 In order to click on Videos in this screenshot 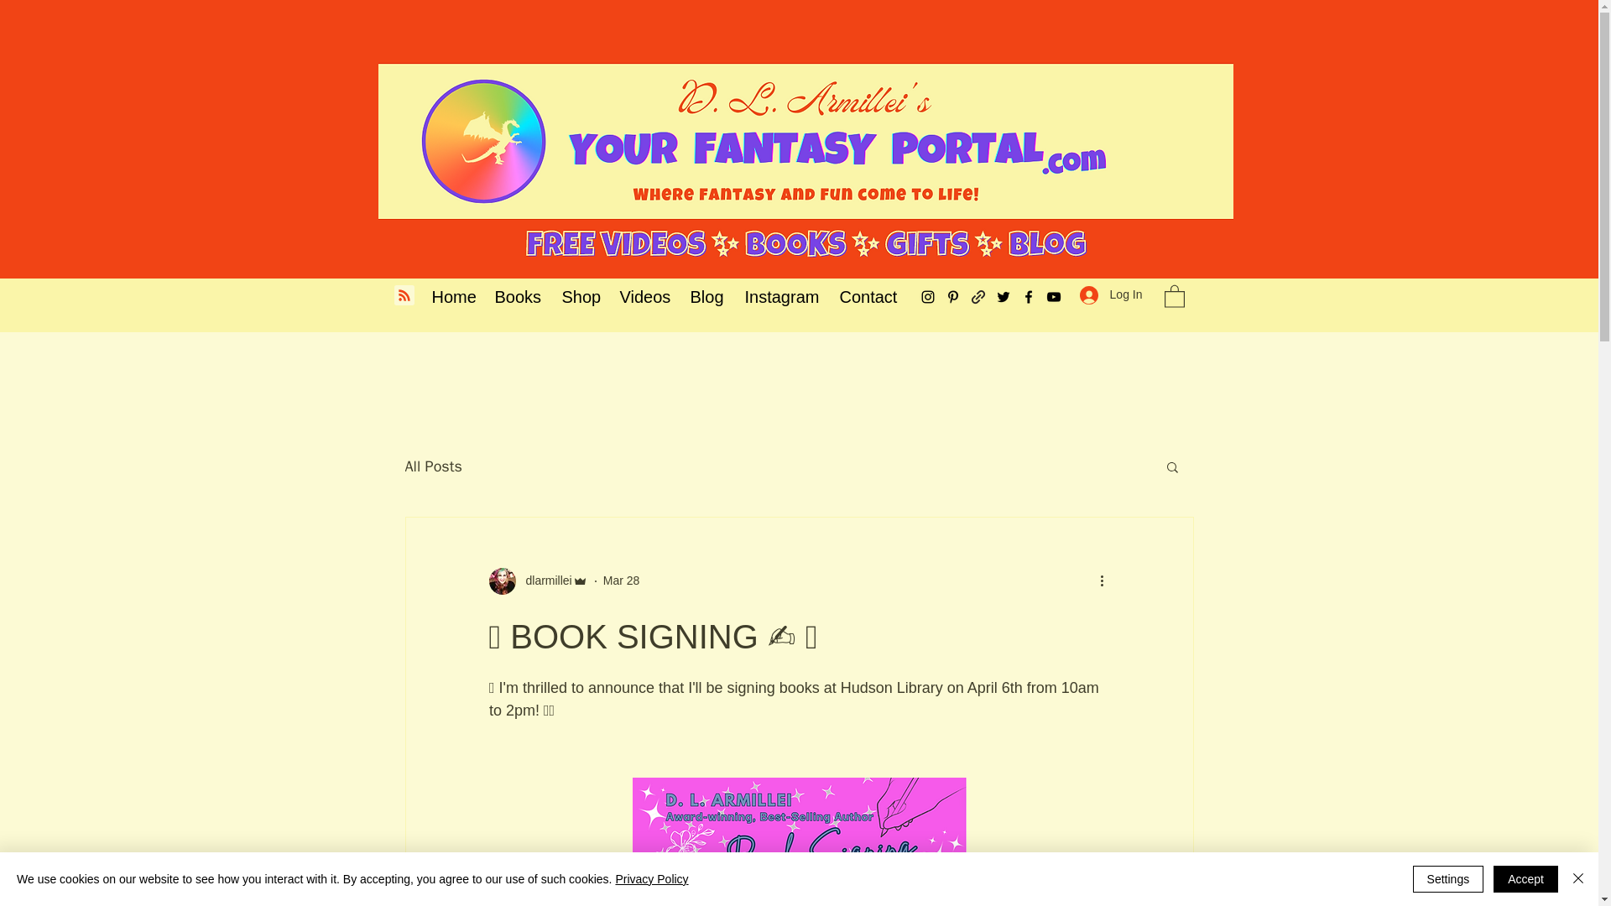, I will do `click(643, 297)`.